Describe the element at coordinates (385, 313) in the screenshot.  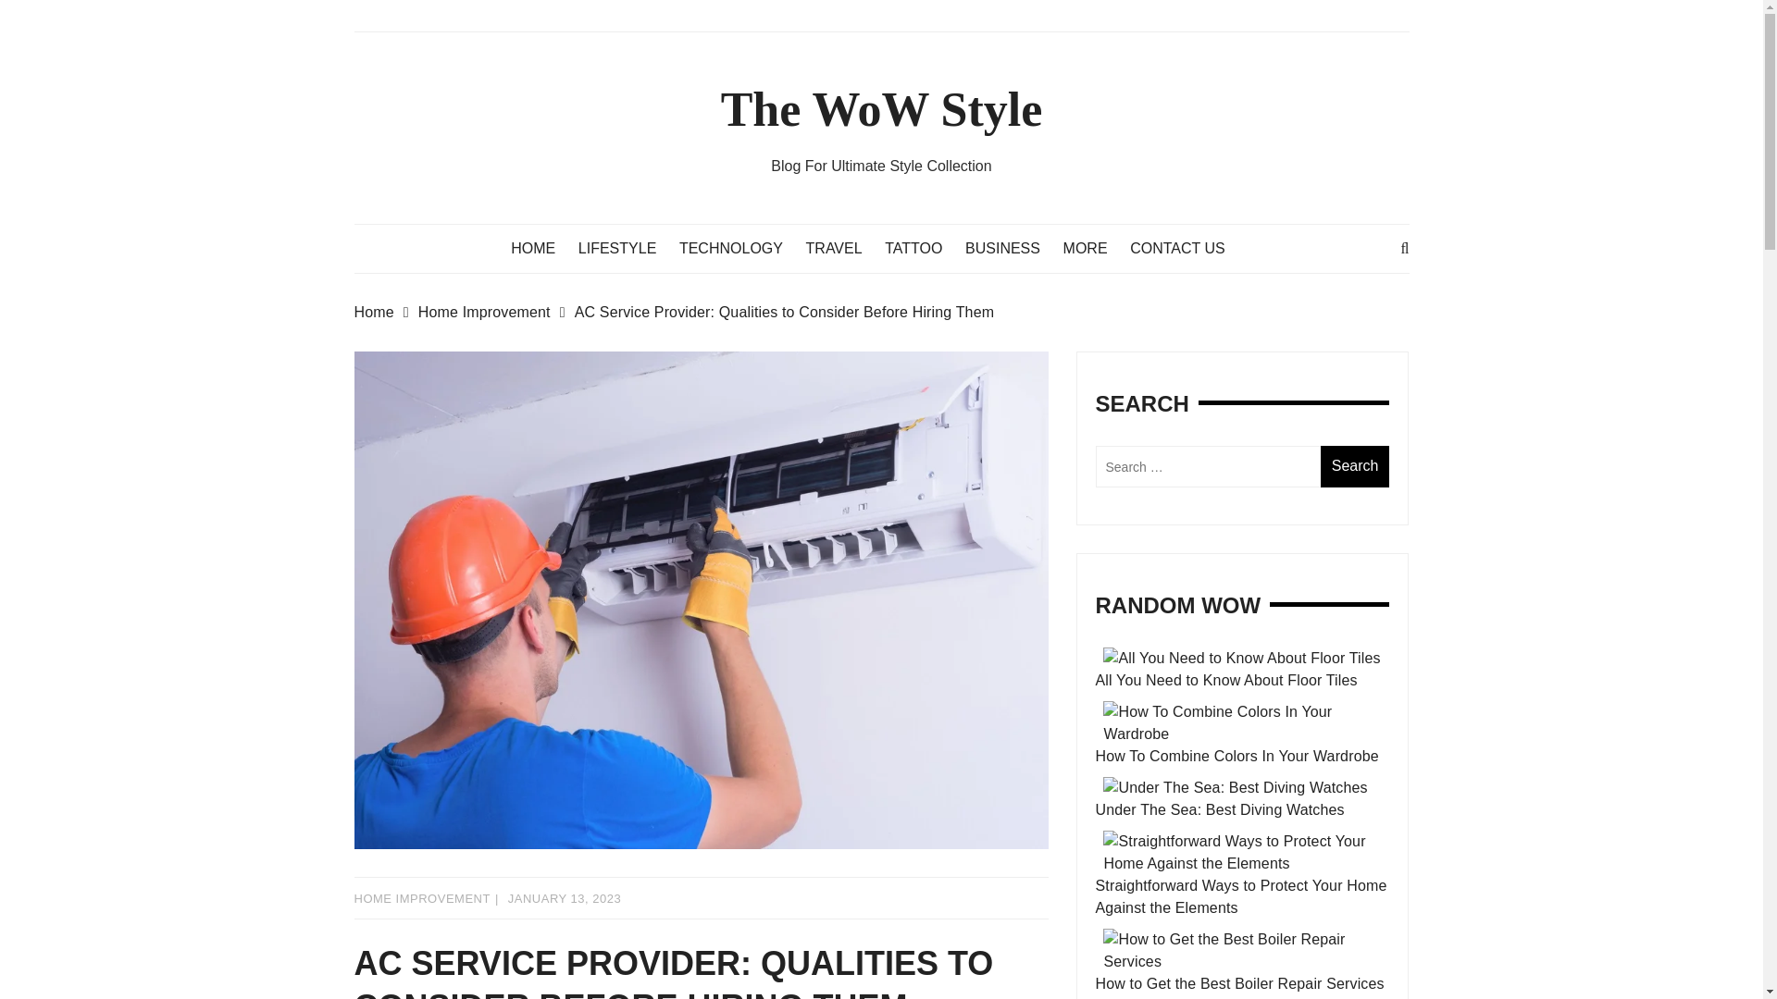
I see `Home` at that location.